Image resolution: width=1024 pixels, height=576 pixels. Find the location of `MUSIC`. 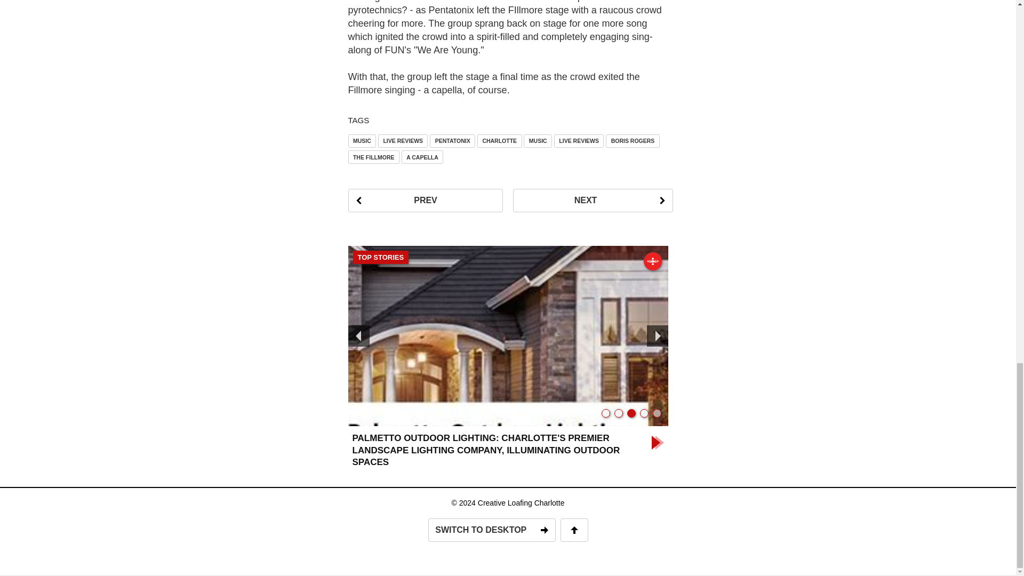

MUSIC is located at coordinates (362, 141).